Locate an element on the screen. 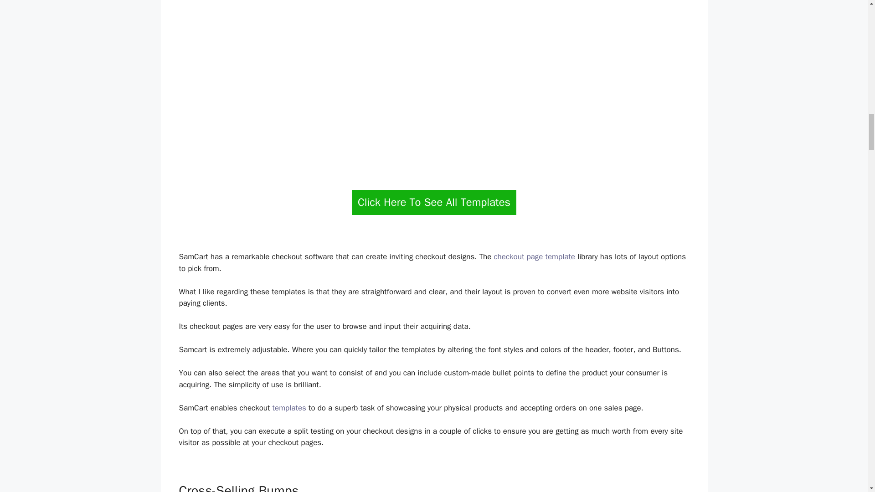 This screenshot has width=875, height=492. Click Here To See All Templates is located at coordinates (434, 202).